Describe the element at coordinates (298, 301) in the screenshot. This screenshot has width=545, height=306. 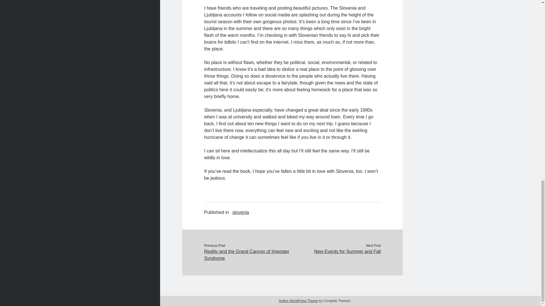
I see `Author WordPress Theme` at that location.